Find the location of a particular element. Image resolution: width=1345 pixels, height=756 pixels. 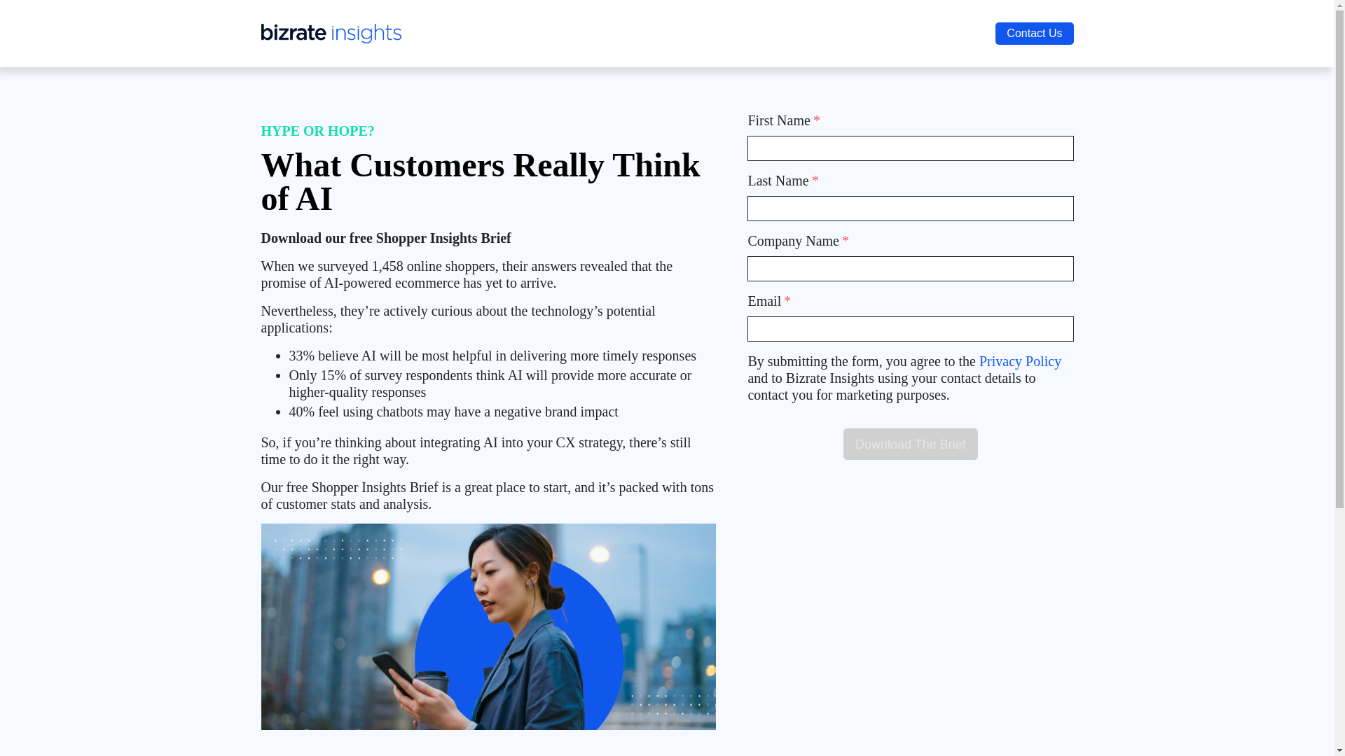

Download the brief is located at coordinates (910, 444).